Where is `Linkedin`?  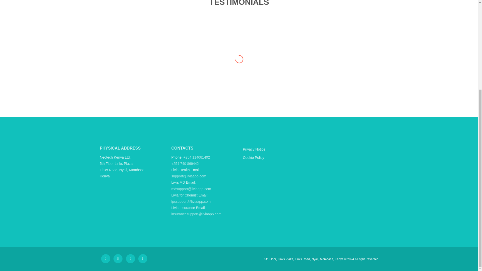
Linkedin is located at coordinates (143, 258).